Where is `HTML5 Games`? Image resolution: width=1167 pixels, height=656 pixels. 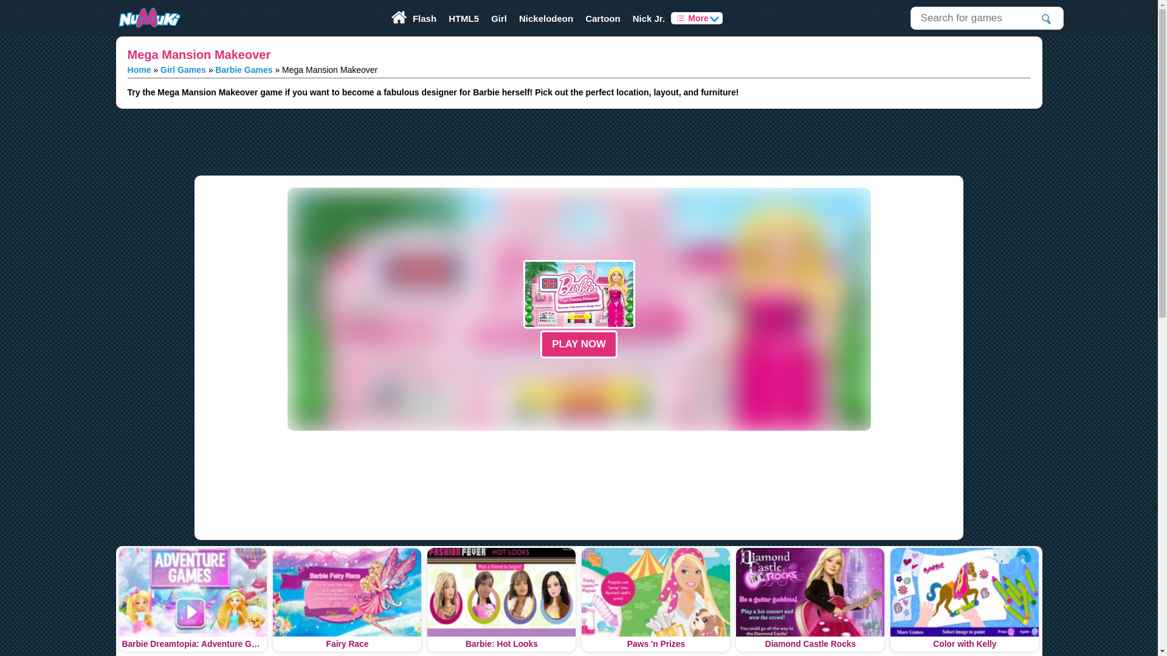 HTML5 Games is located at coordinates (463, 18).